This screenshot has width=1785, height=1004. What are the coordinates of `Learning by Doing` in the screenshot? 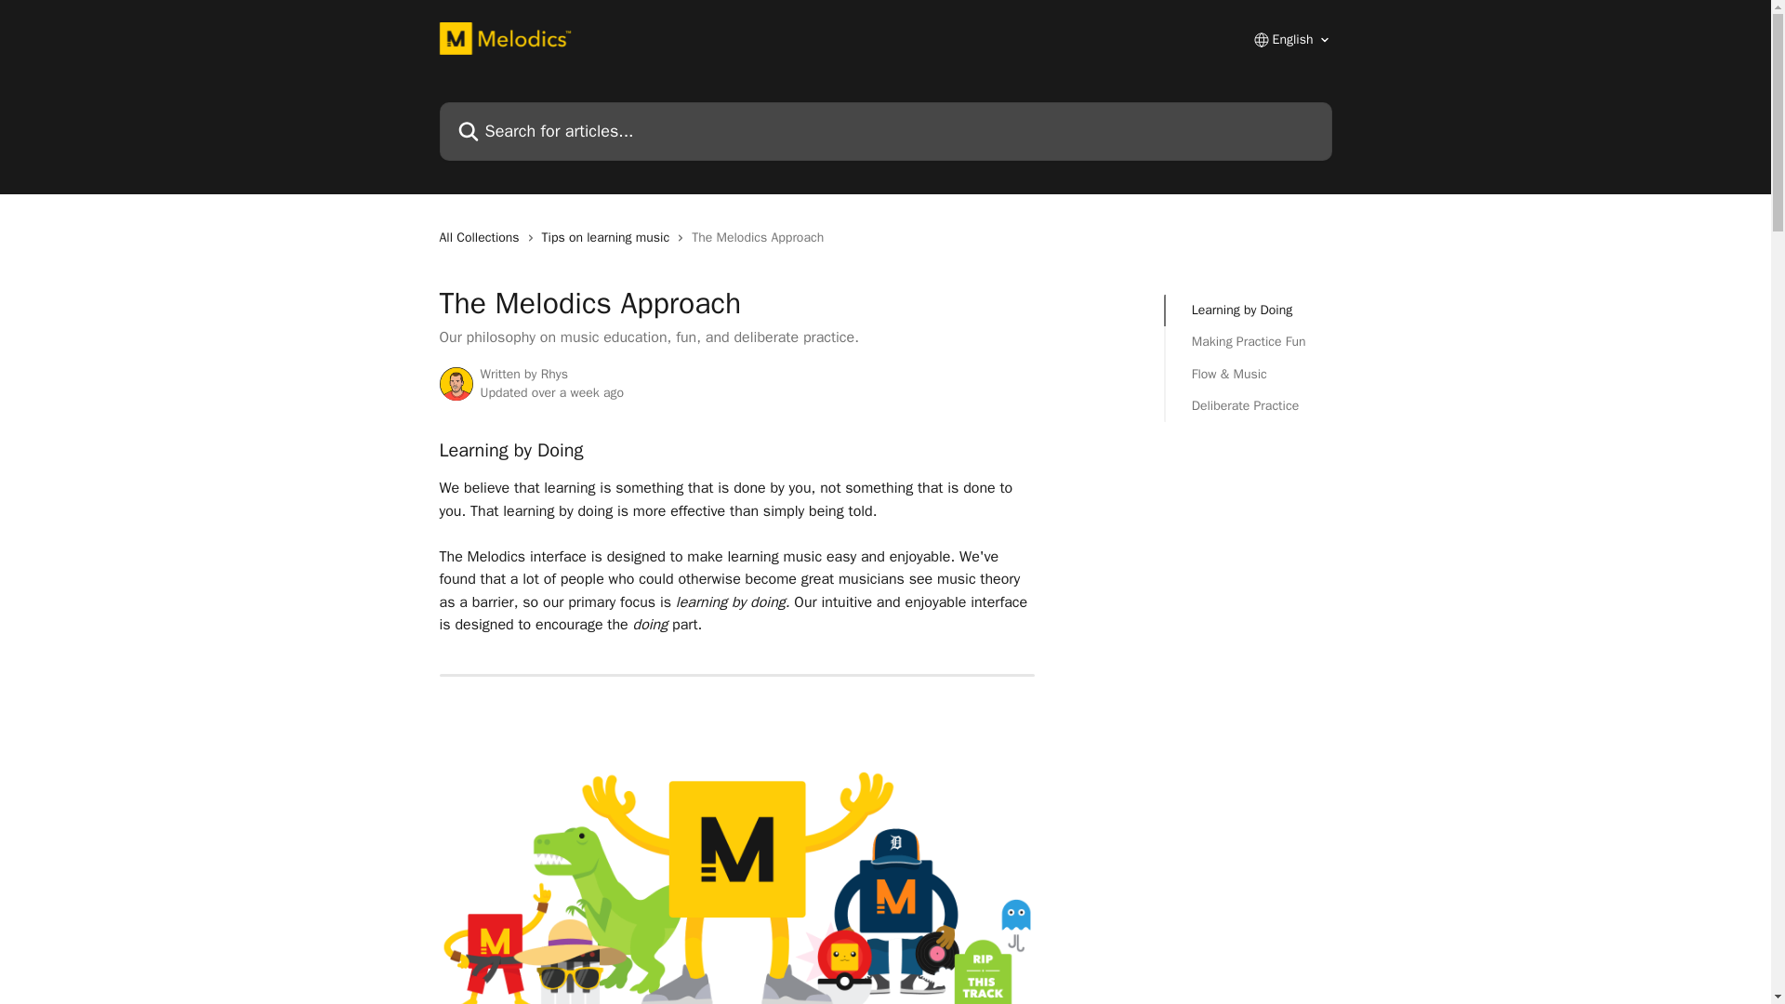 It's located at (1249, 310).